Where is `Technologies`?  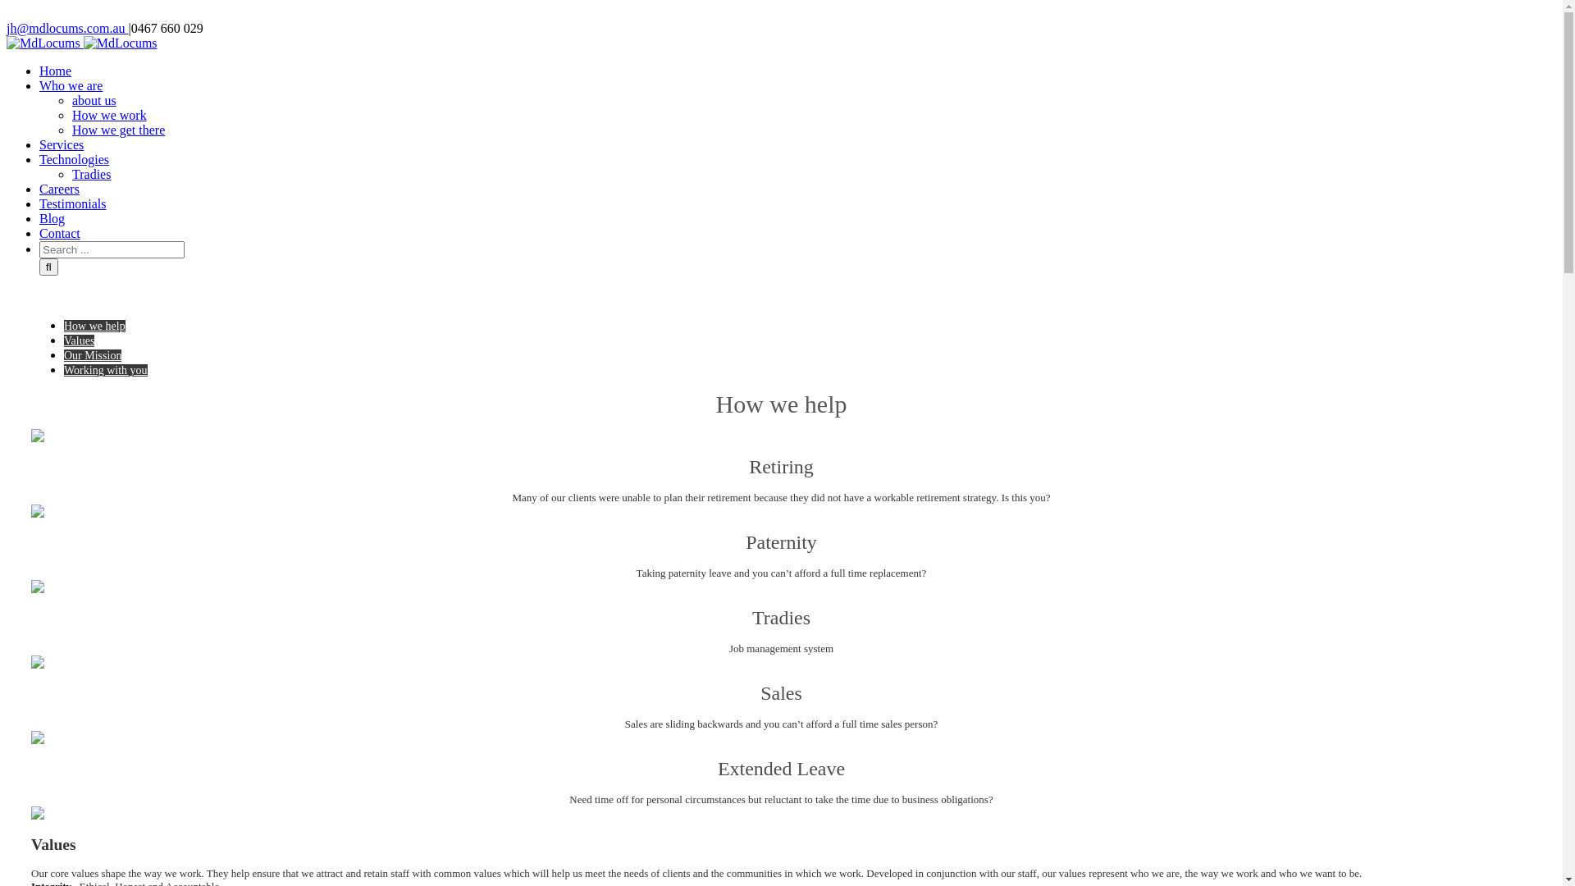
Technologies is located at coordinates (74, 159).